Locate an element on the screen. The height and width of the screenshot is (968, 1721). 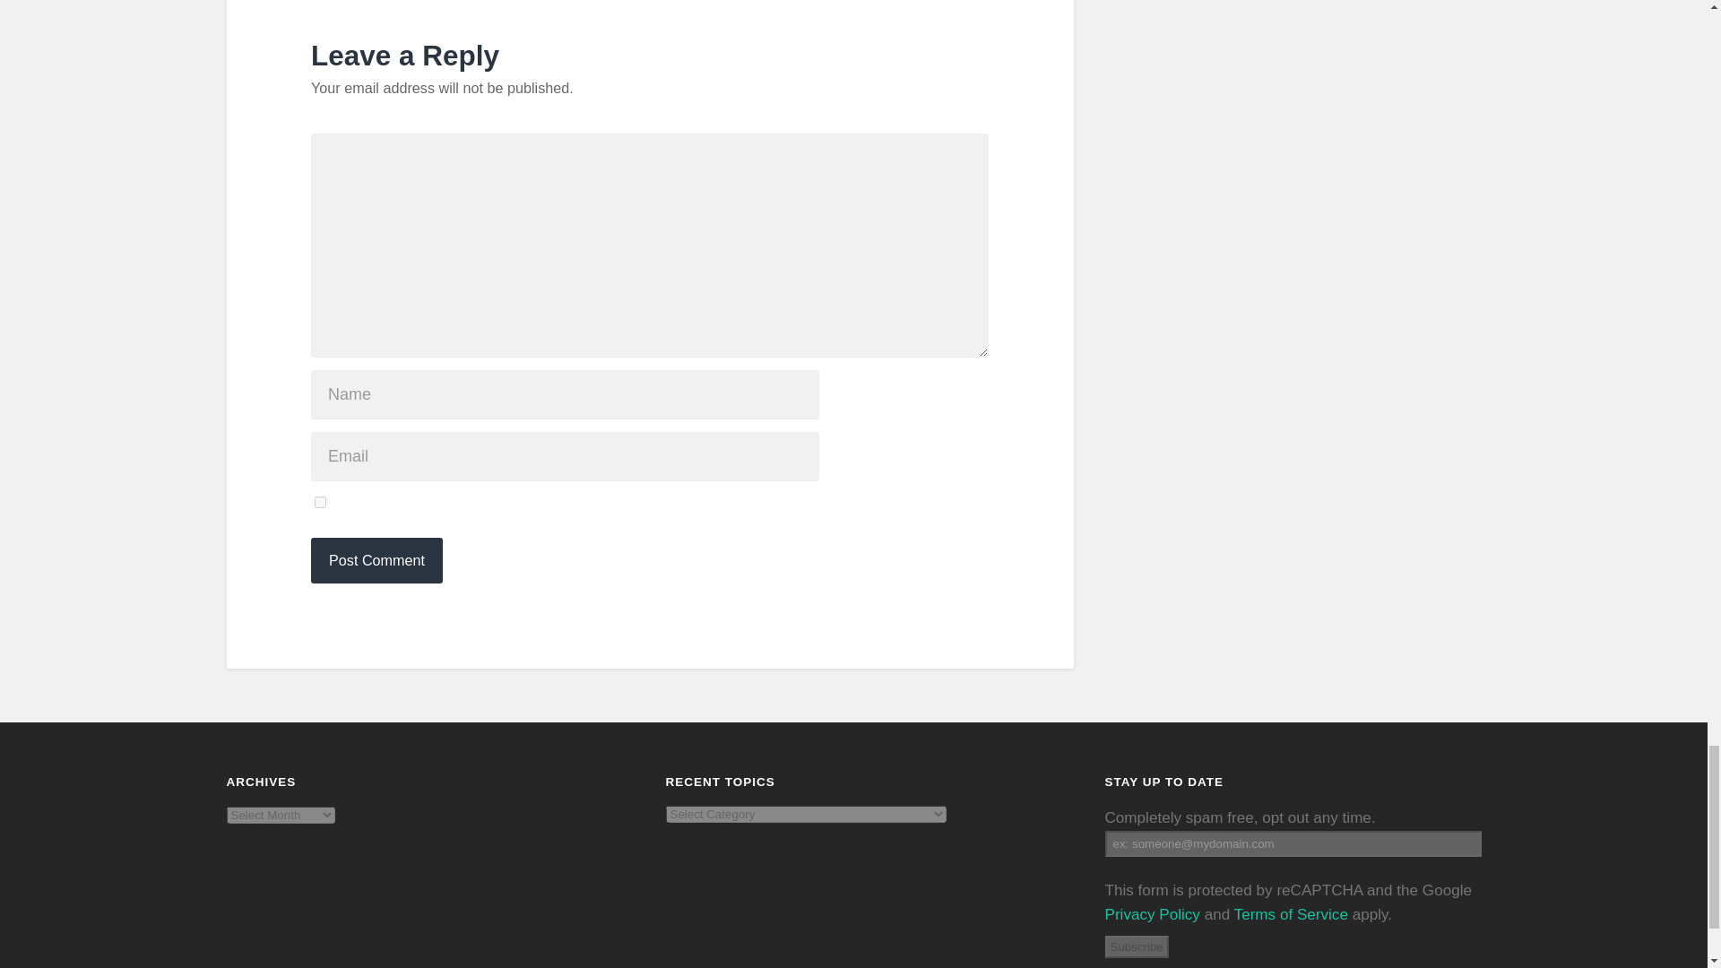
Privacy Policy is located at coordinates (1152, 914).